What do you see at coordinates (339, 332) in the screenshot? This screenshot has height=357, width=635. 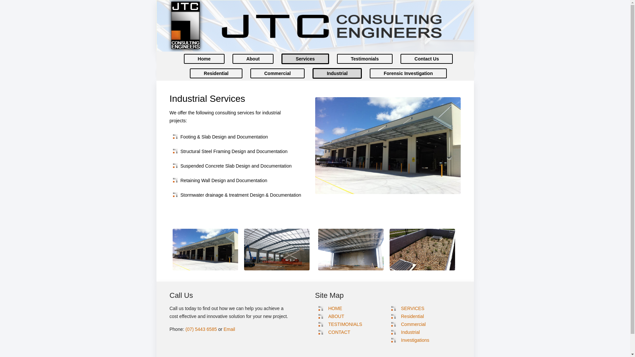 I see `CONTACT` at bounding box center [339, 332].